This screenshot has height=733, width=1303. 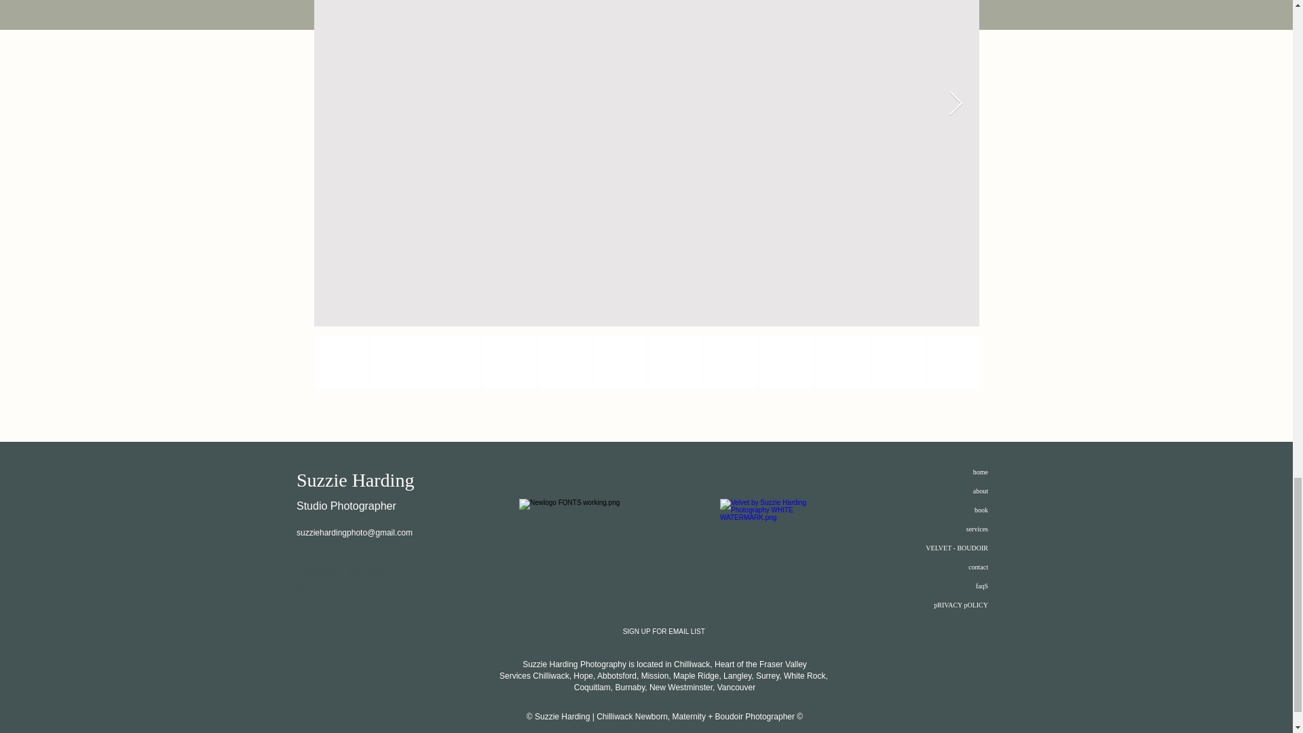 What do you see at coordinates (980, 472) in the screenshot?
I see `home` at bounding box center [980, 472].